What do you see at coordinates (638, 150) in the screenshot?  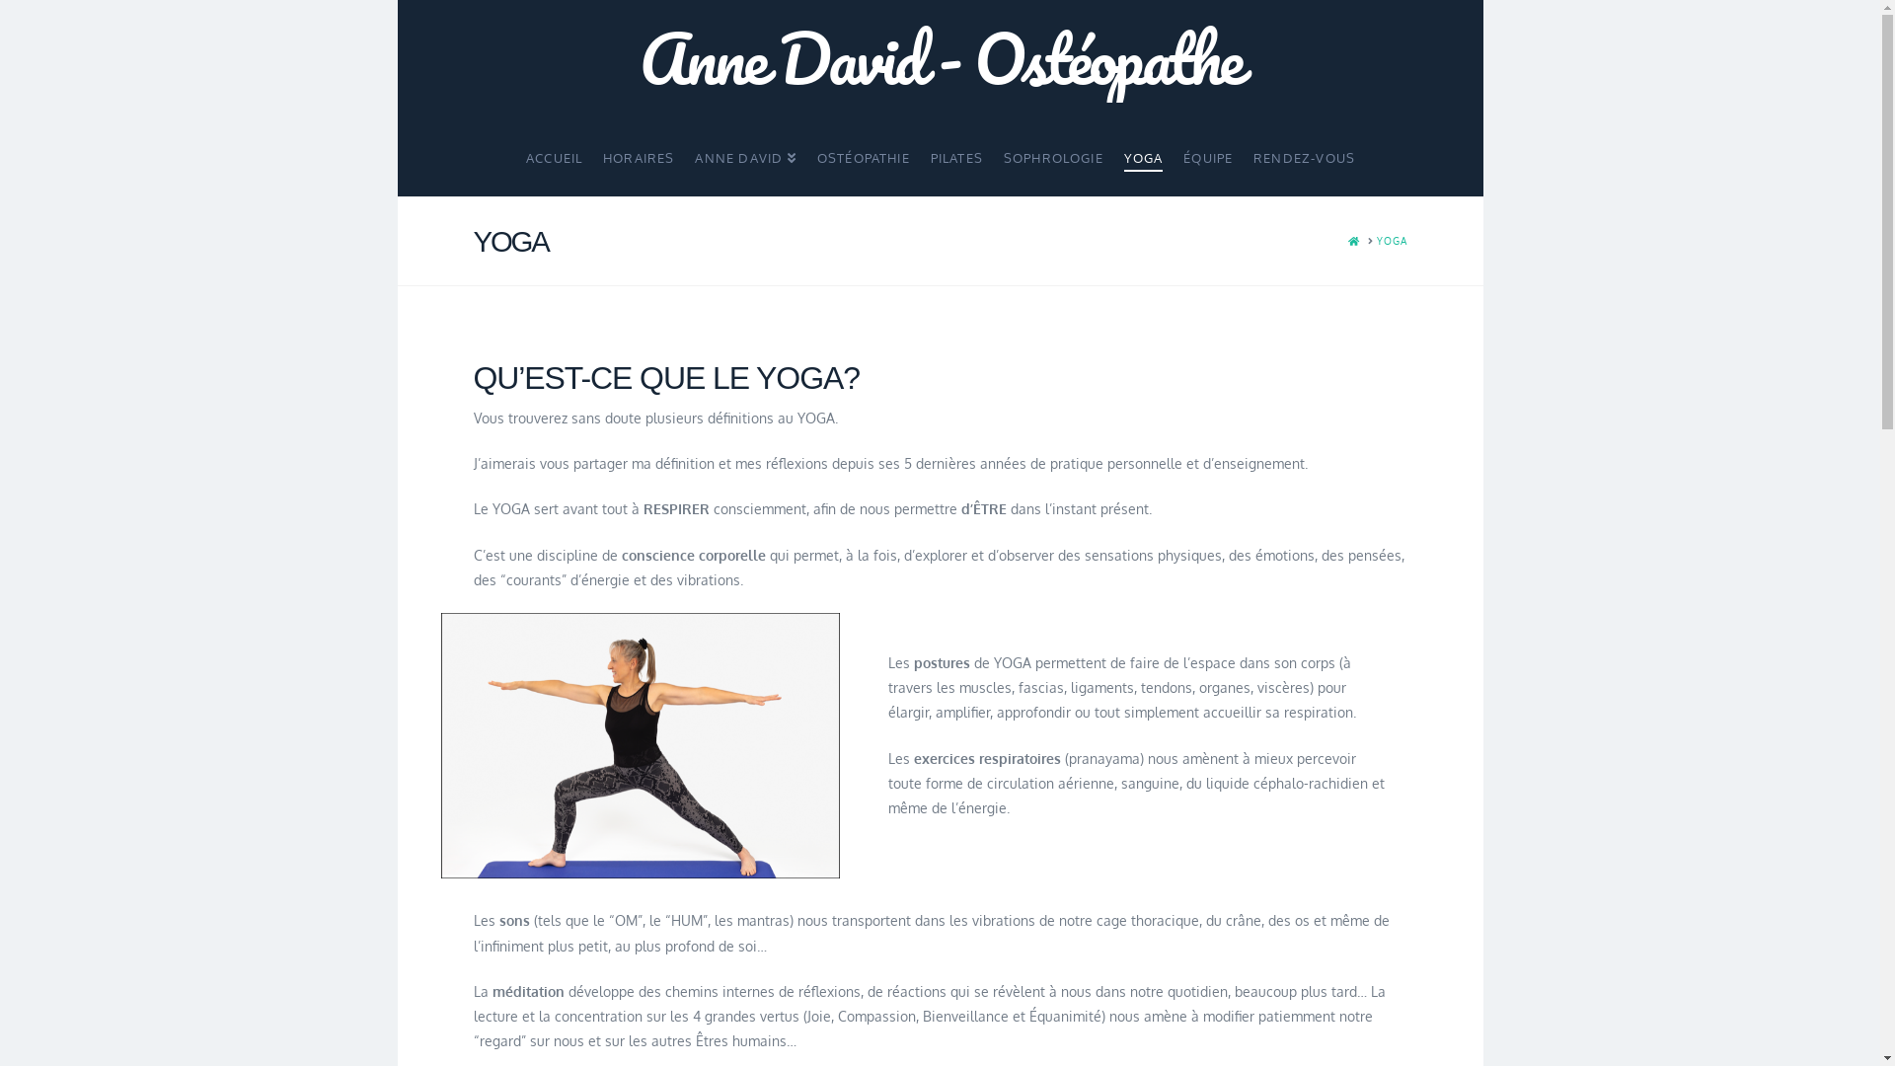 I see `HORAIRES` at bounding box center [638, 150].